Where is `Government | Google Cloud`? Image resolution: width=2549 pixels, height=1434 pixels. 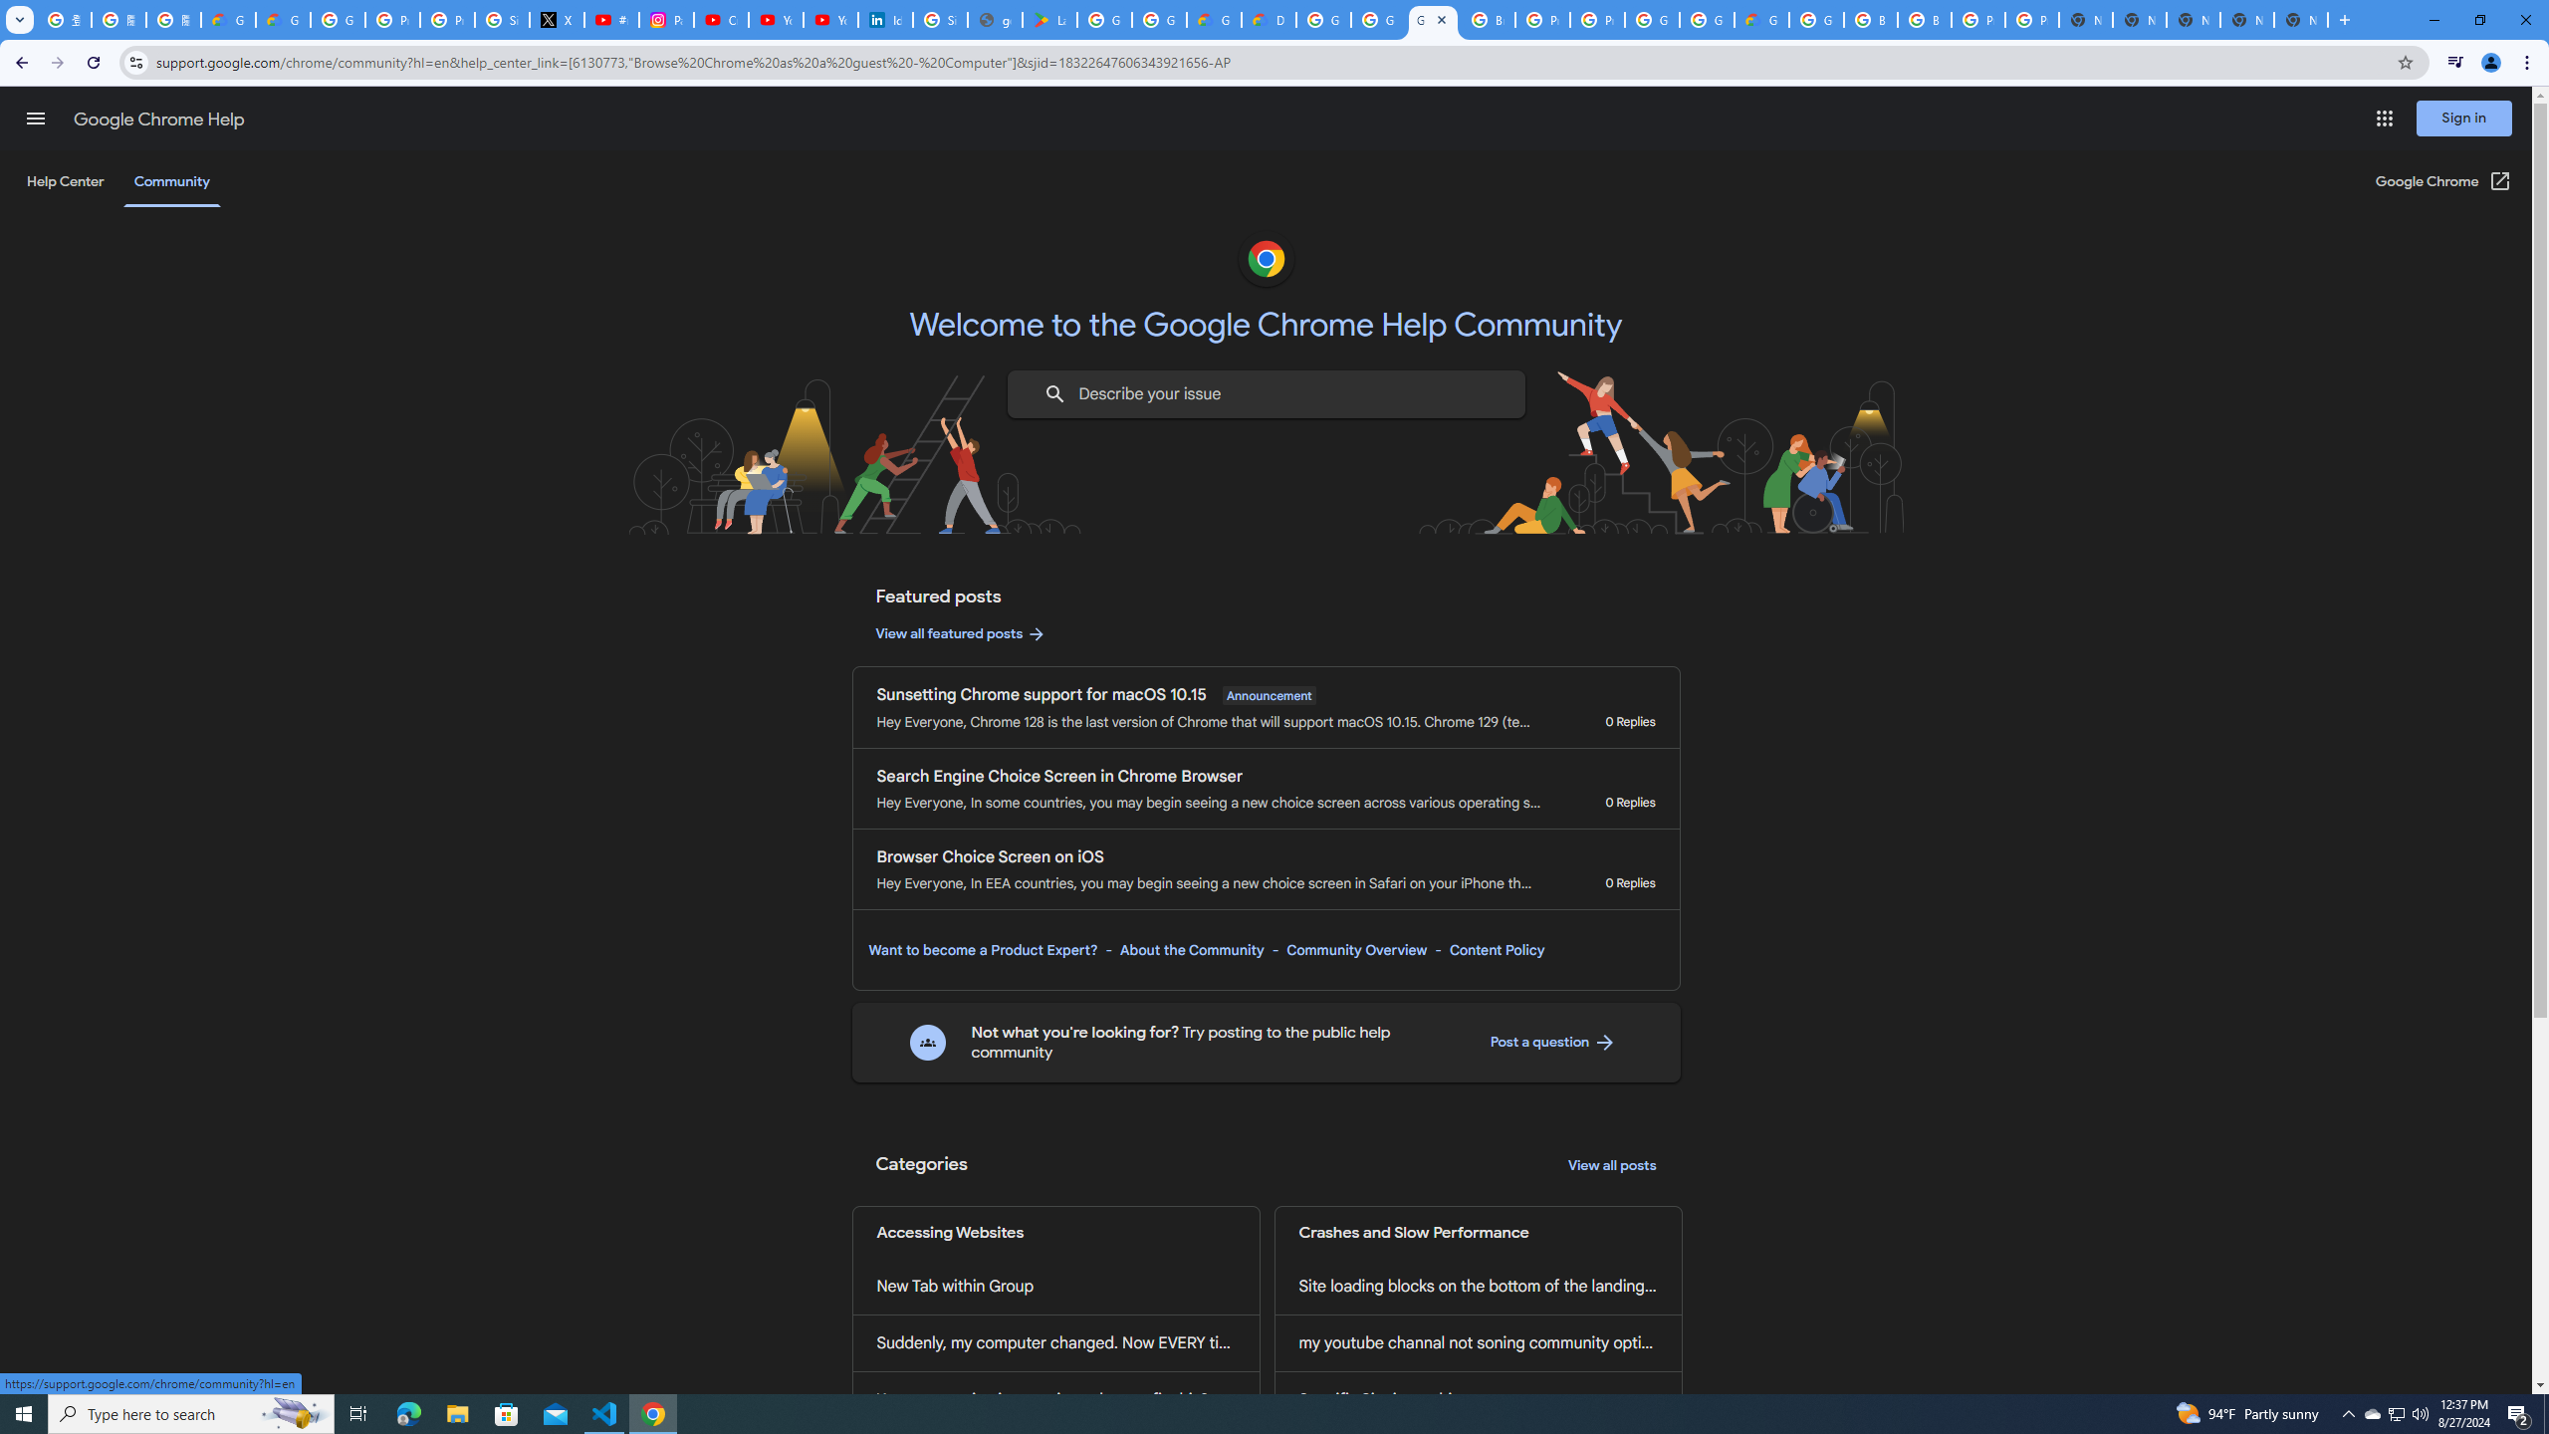
Government | Google Cloud is located at coordinates (1214, 20).